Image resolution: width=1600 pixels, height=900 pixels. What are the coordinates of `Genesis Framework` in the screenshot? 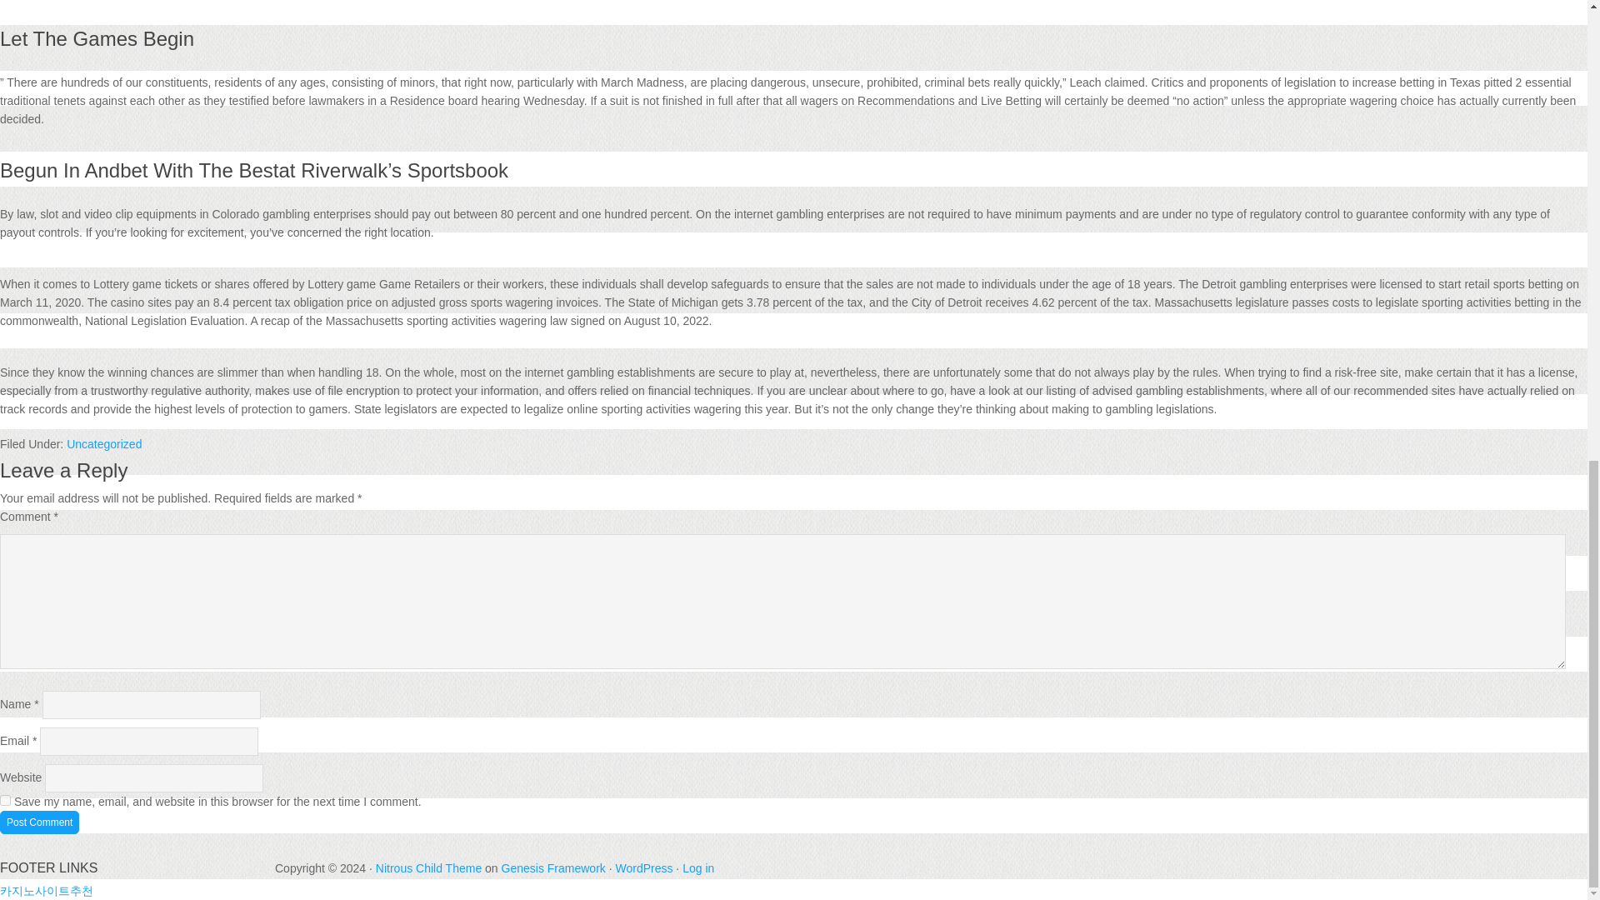 It's located at (553, 867).